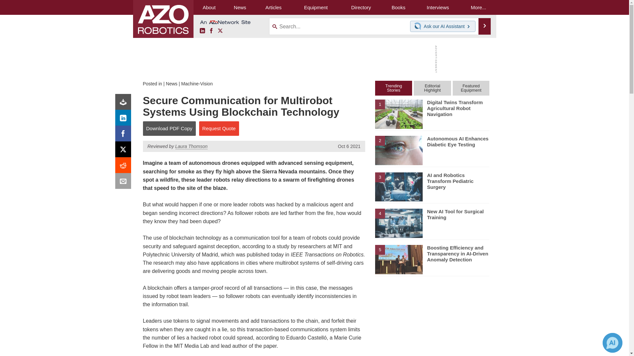 The width and height of the screenshot is (634, 356). I want to click on LinkedIn, so click(202, 31).